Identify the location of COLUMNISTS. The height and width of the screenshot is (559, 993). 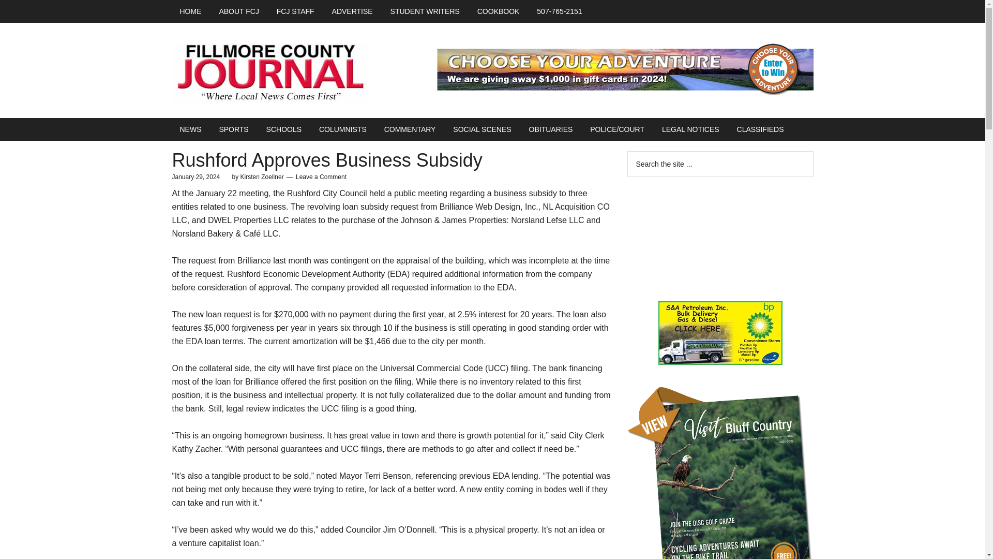
(342, 129).